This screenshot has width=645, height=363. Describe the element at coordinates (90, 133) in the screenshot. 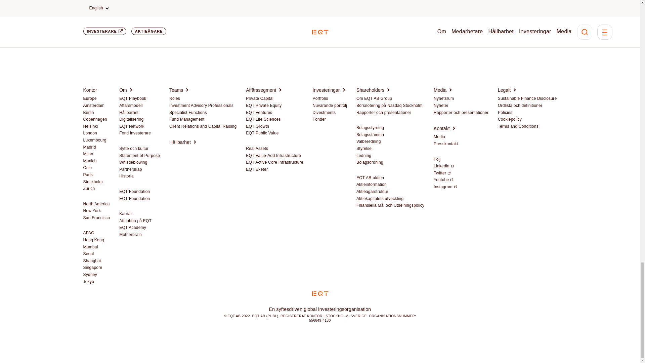

I see `London` at that location.